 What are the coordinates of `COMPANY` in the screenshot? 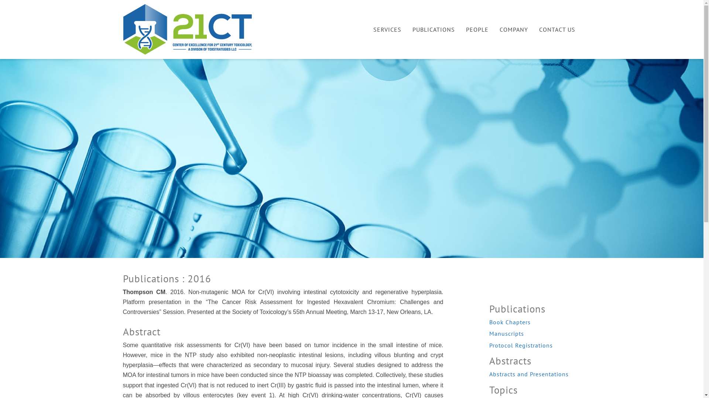 It's located at (514, 29).